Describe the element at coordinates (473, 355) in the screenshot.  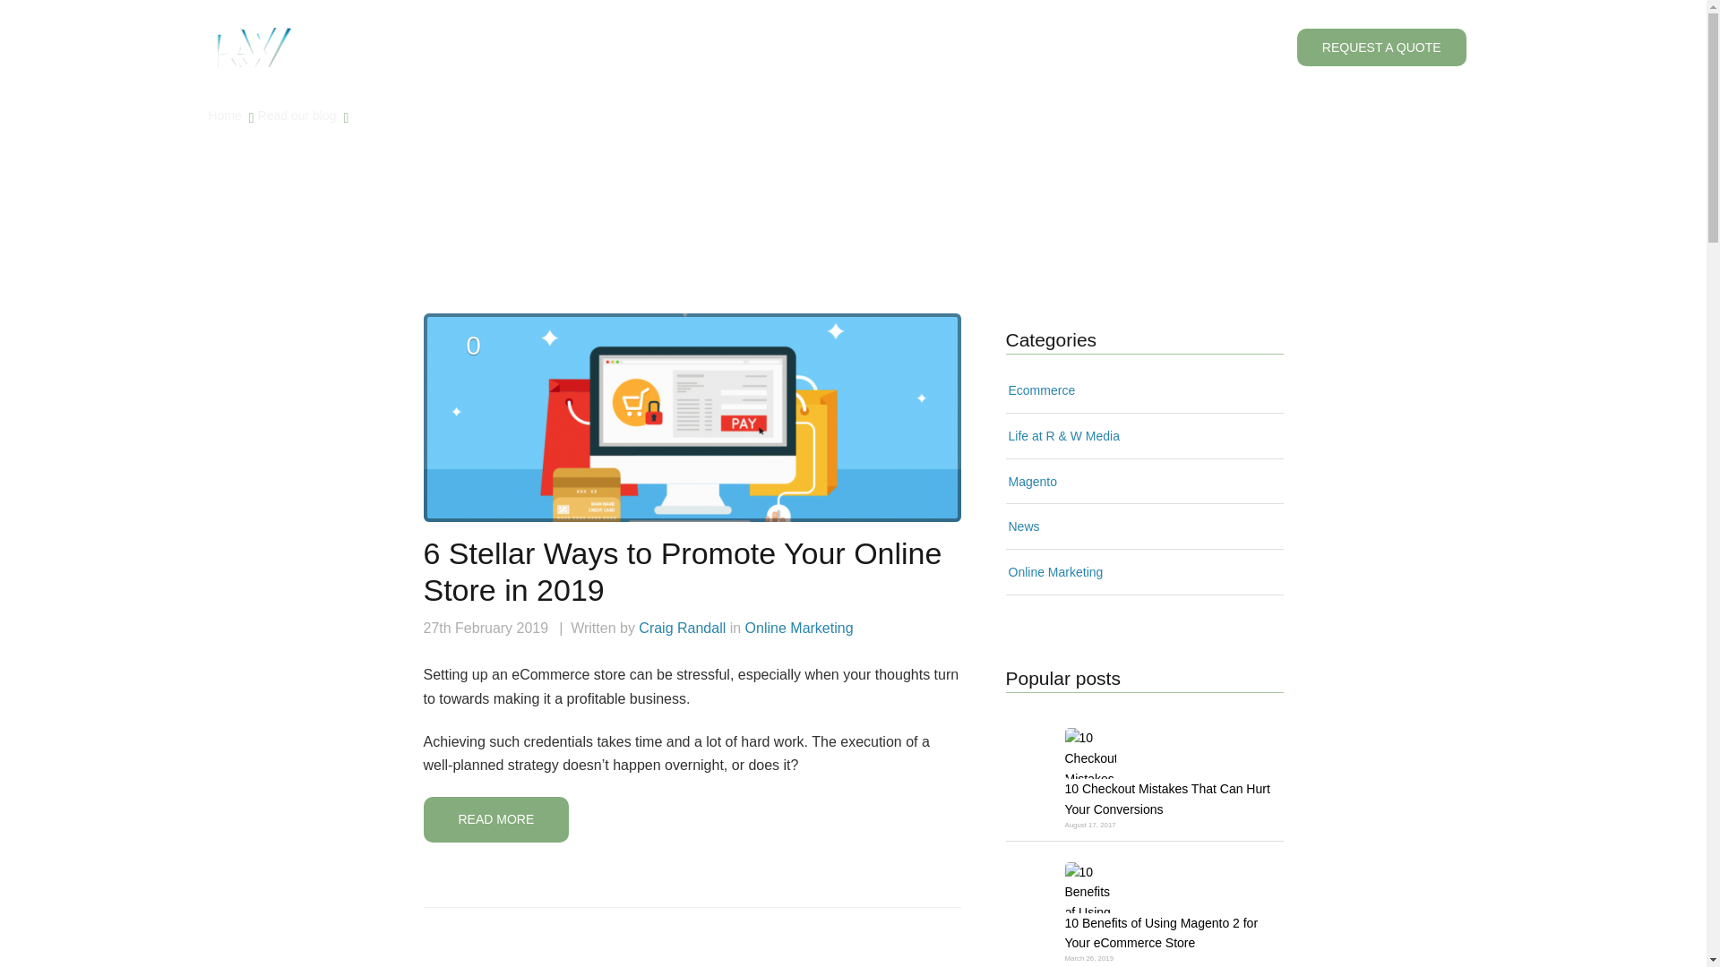
I see `0` at that location.